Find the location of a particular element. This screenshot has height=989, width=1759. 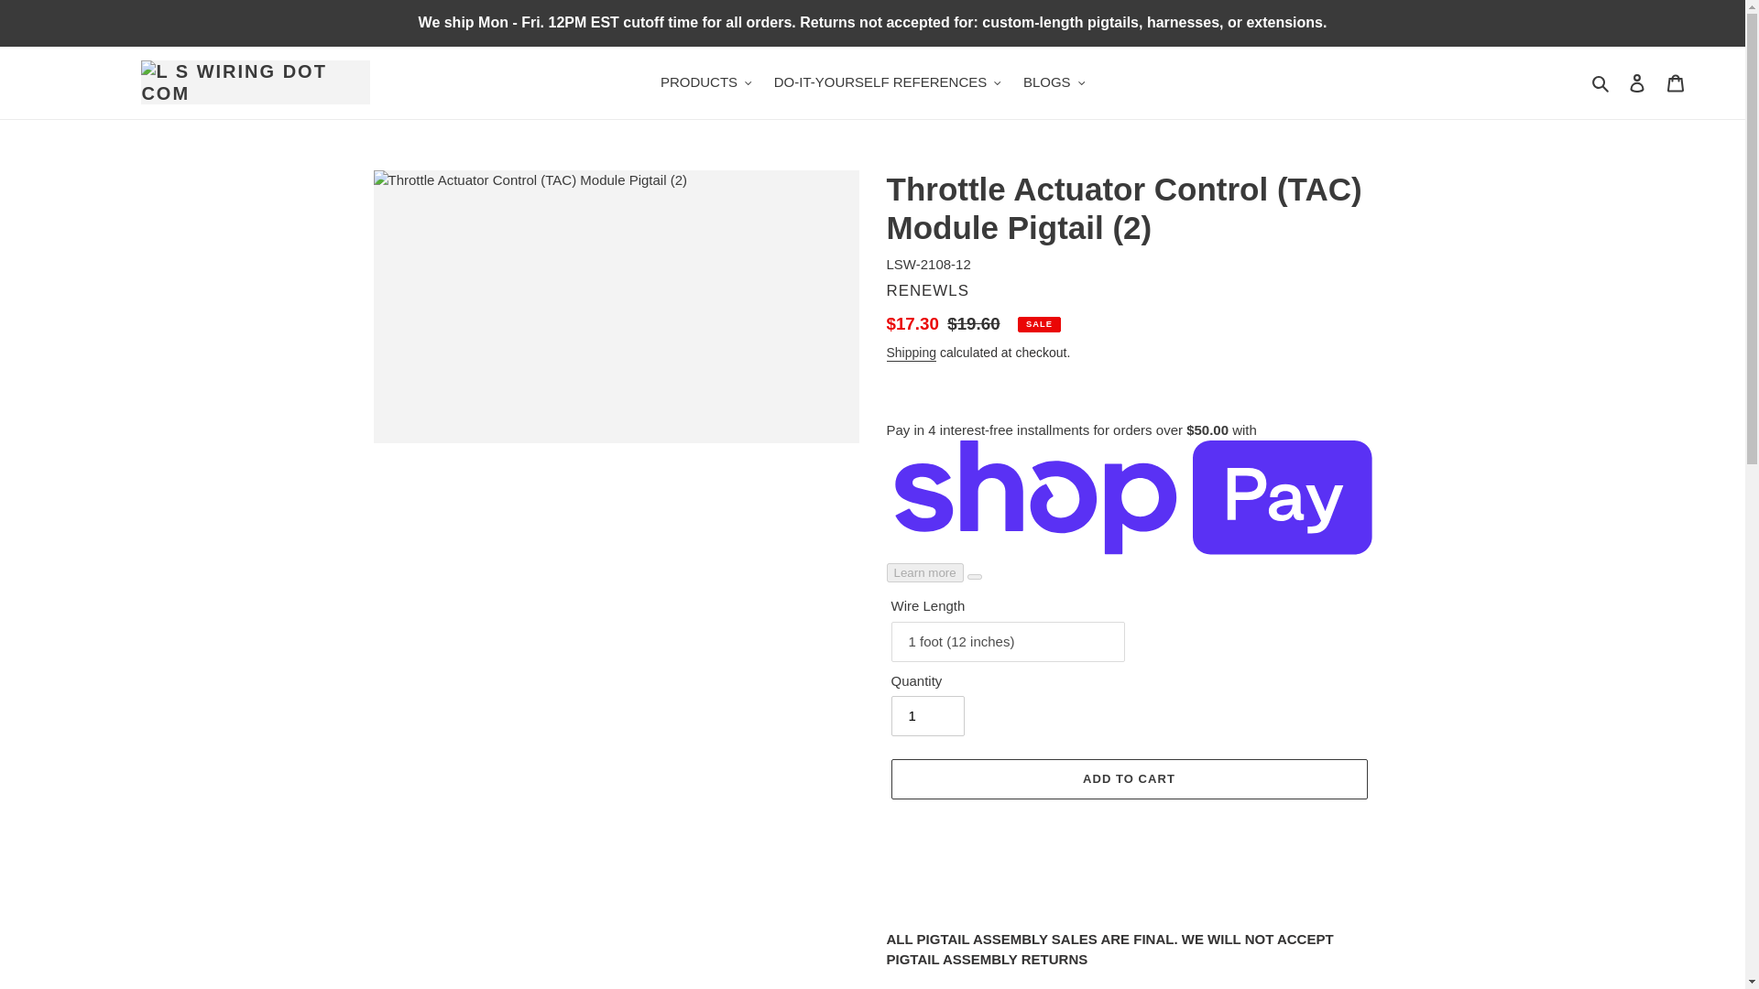

Cart is located at coordinates (1676, 82).